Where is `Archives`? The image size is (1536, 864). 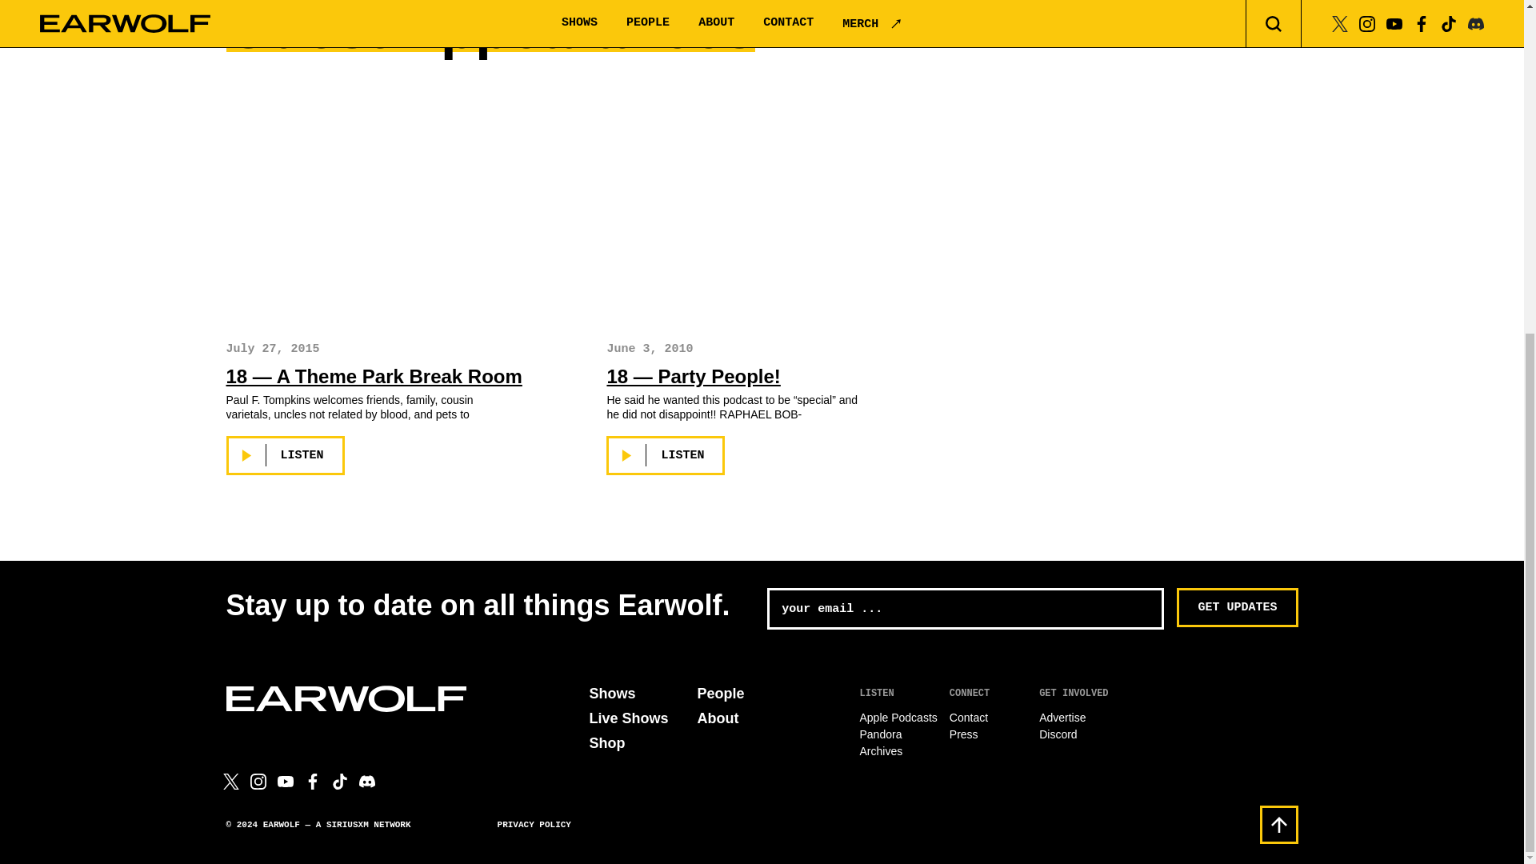
Archives is located at coordinates (880, 750).